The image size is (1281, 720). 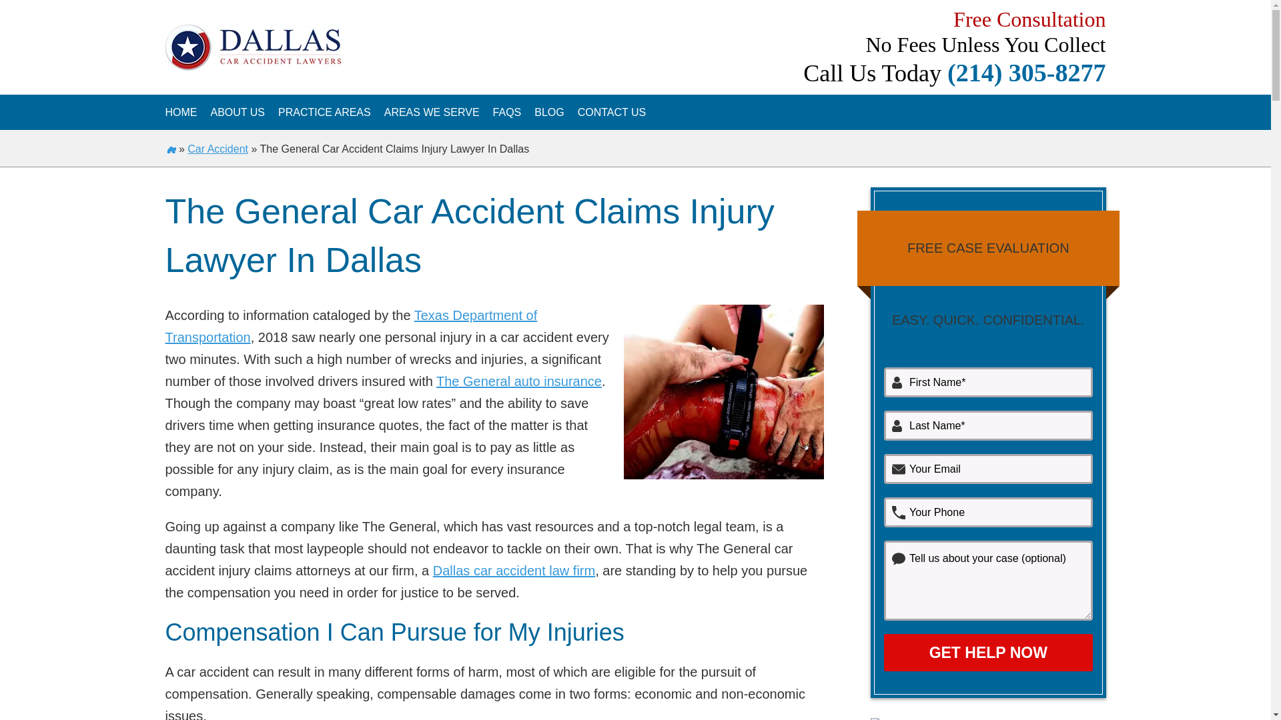 What do you see at coordinates (987, 652) in the screenshot?
I see `Get Help Now` at bounding box center [987, 652].